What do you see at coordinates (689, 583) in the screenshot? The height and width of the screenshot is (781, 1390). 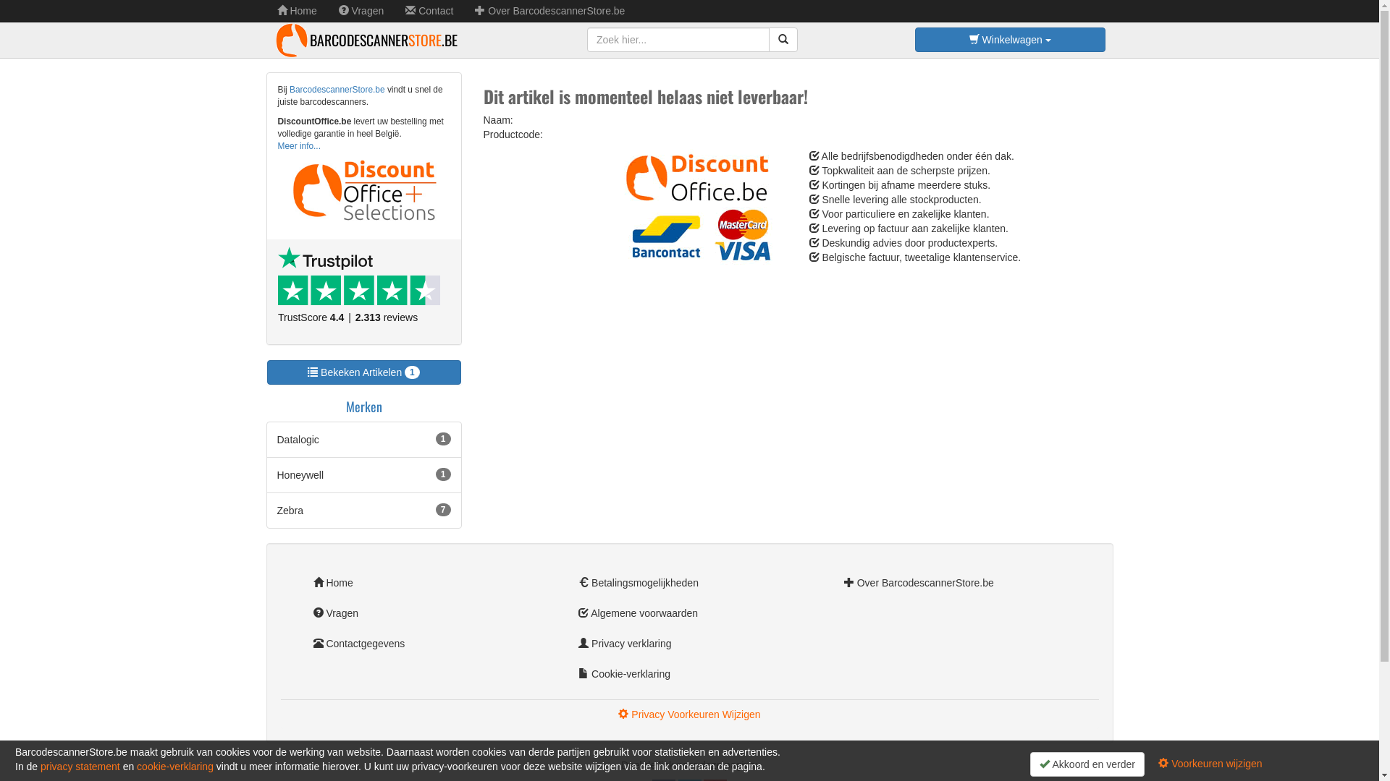 I see `Betalingsmogelijkheden` at bounding box center [689, 583].